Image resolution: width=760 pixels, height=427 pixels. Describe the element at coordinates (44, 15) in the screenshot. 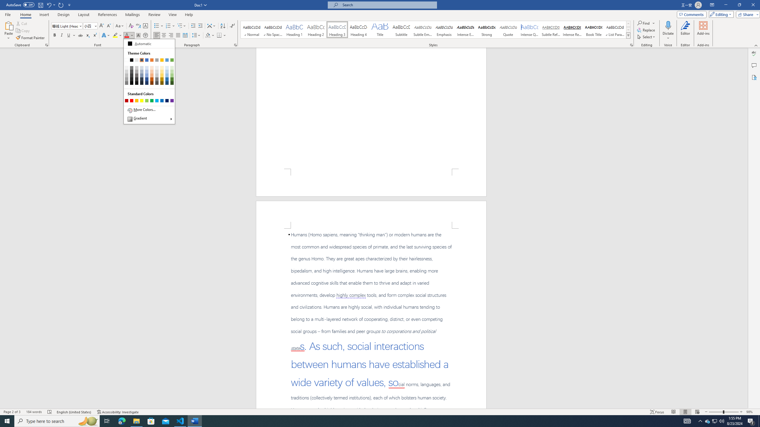

I see `Insert` at that location.